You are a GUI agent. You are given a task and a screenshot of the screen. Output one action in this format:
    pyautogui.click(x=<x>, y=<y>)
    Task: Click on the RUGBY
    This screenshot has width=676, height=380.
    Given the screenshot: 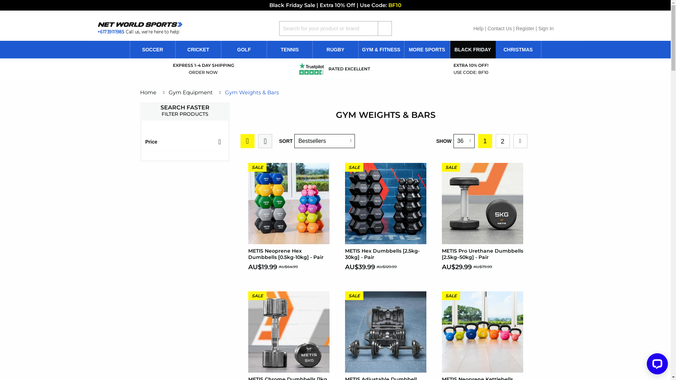 What is the action you would take?
    pyautogui.click(x=336, y=50)
    